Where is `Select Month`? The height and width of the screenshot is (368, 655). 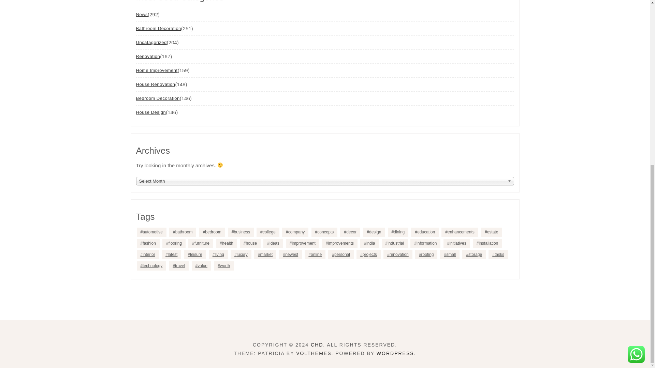
Select Month is located at coordinates (324, 181).